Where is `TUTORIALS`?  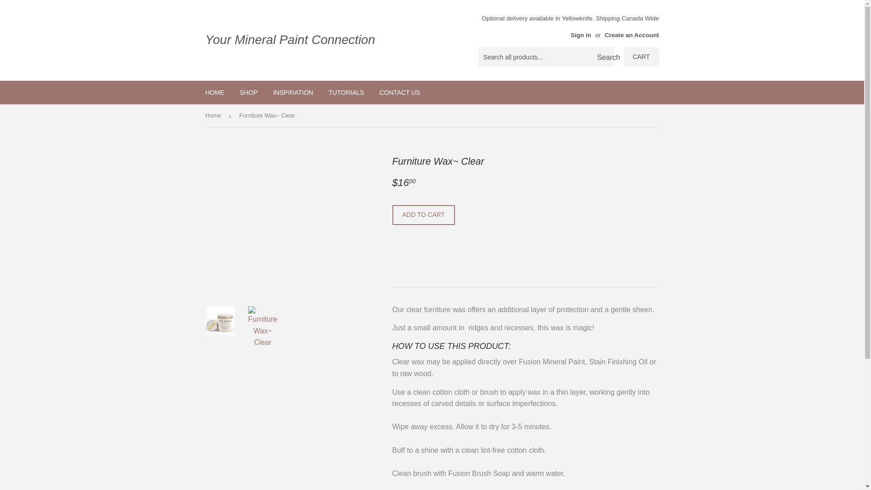
TUTORIALS is located at coordinates (346, 93).